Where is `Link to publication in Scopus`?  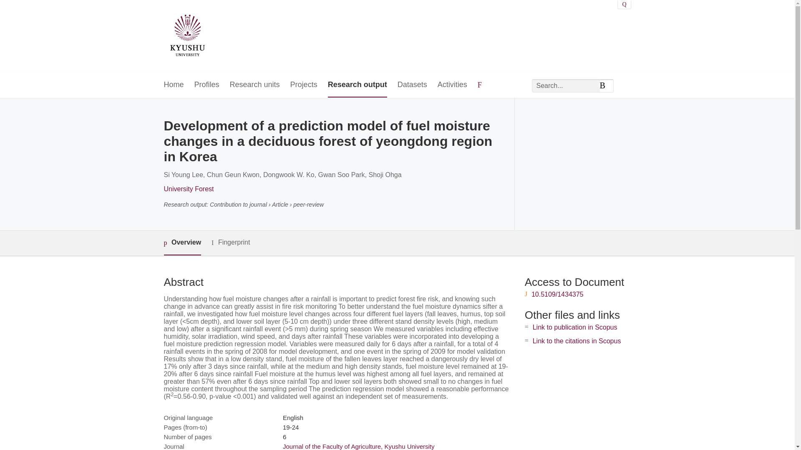
Link to publication in Scopus is located at coordinates (575, 327).